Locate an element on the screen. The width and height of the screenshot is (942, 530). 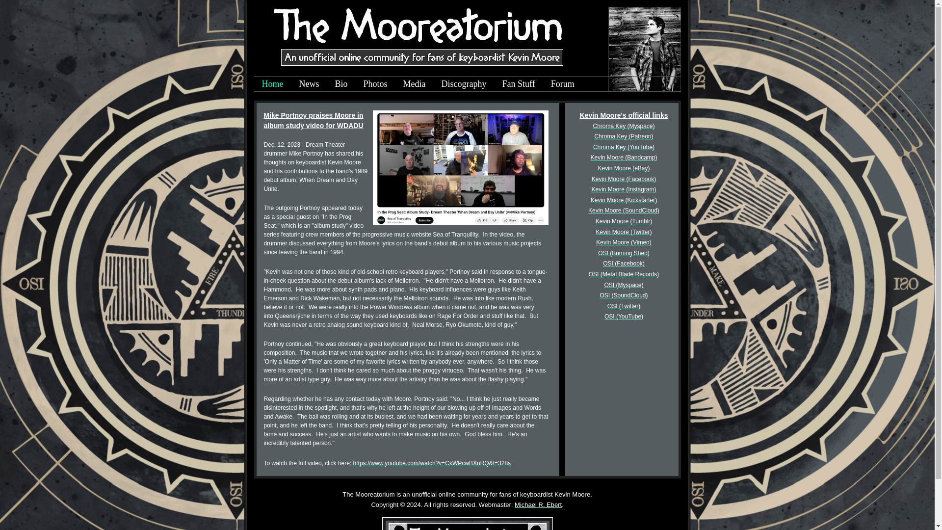
News is located at coordinates (309, 83).